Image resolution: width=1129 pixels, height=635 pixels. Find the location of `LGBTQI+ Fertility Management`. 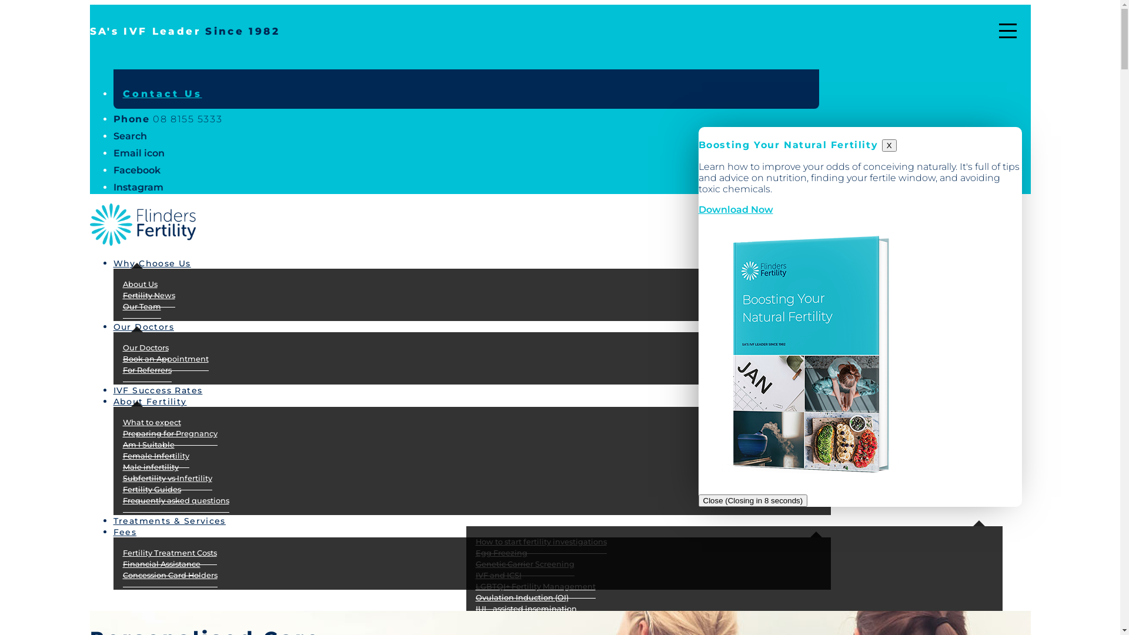

LGBTQI+ Fertility Management is located at coordinates (535, 587).